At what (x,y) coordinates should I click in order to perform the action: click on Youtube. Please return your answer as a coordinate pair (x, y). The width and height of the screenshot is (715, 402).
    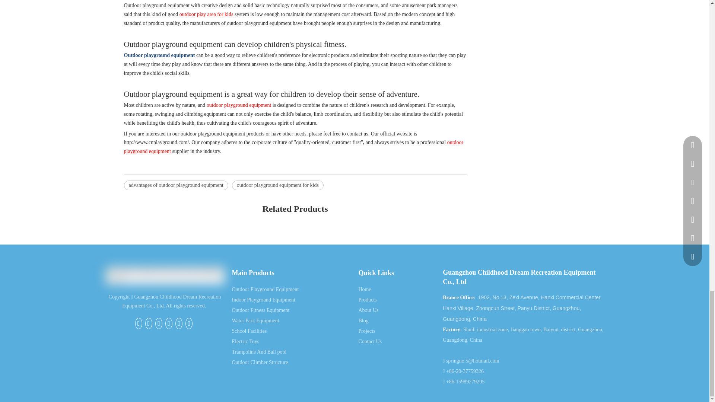
    Looking at the image, I should click on (179, 323).